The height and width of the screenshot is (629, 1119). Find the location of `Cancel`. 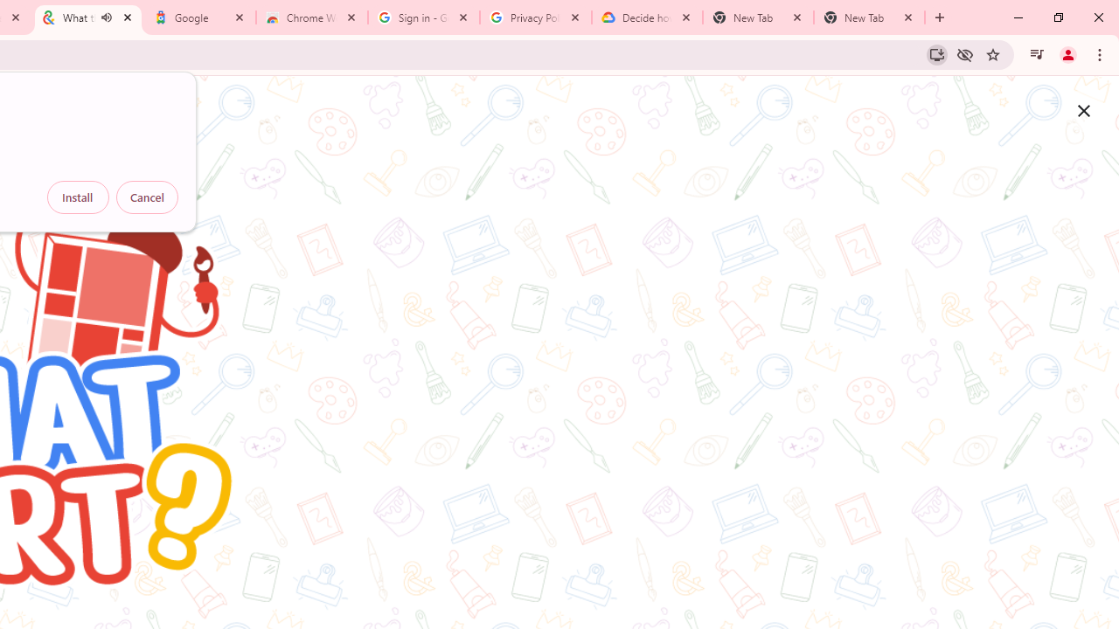

Cancel is located at coordinates (147, 197).